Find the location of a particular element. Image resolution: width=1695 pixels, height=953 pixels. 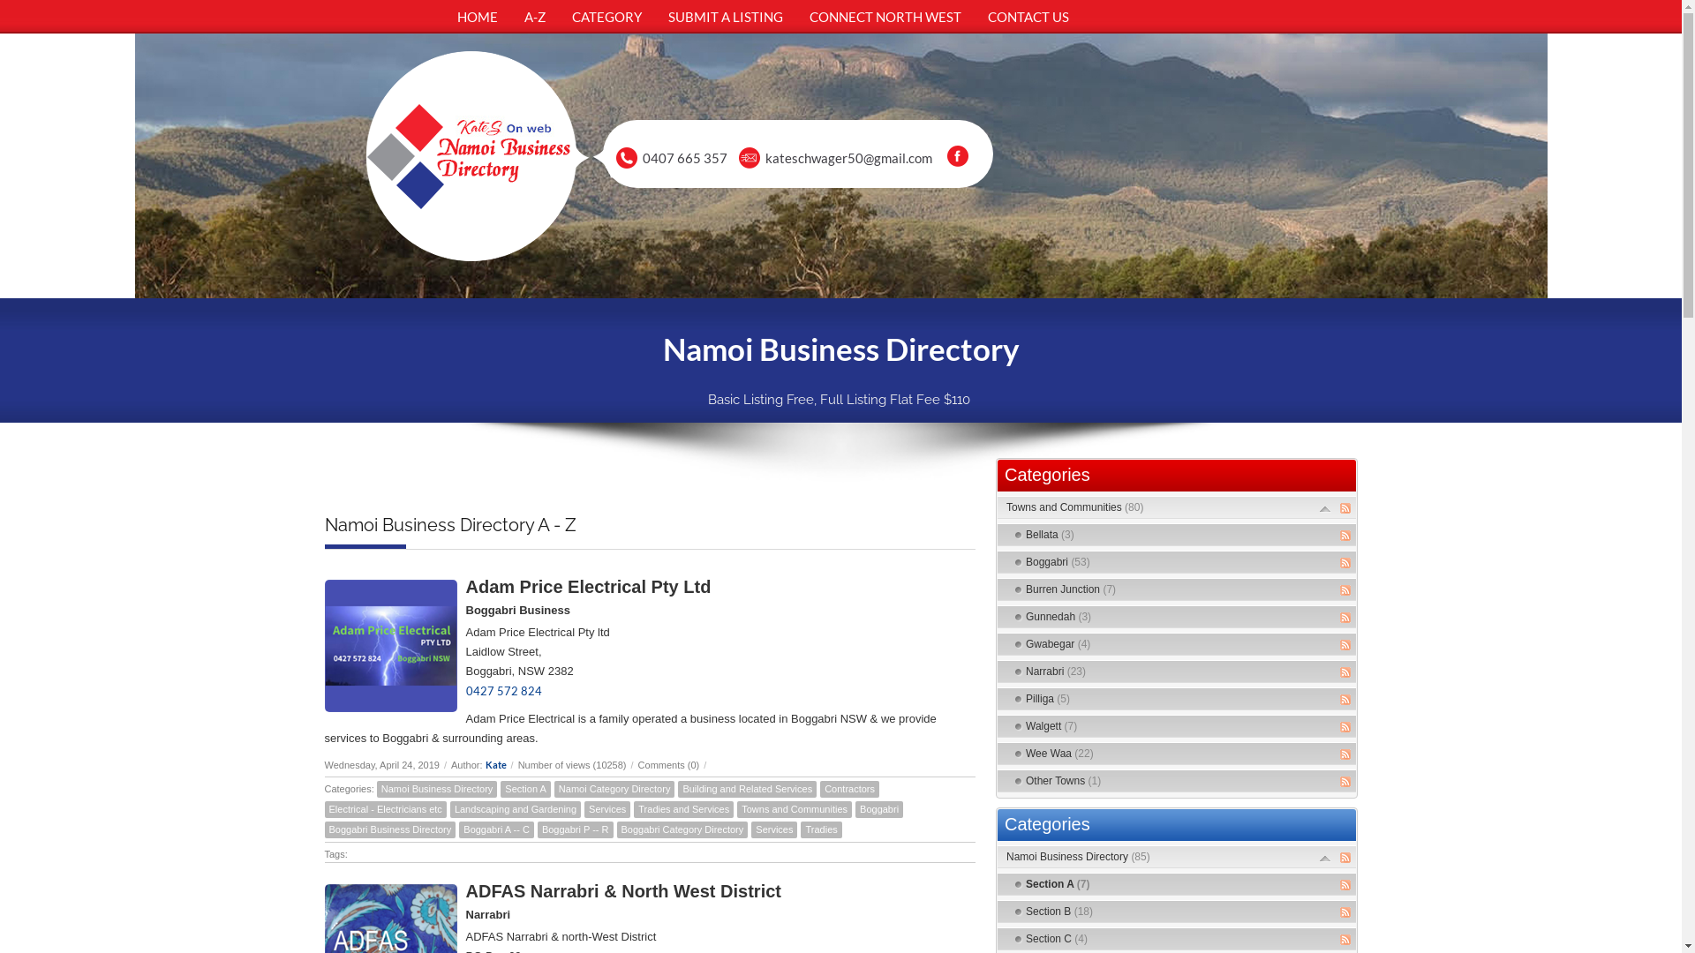

CONNECT NORTH WEST is located at coordinates (885, 17).